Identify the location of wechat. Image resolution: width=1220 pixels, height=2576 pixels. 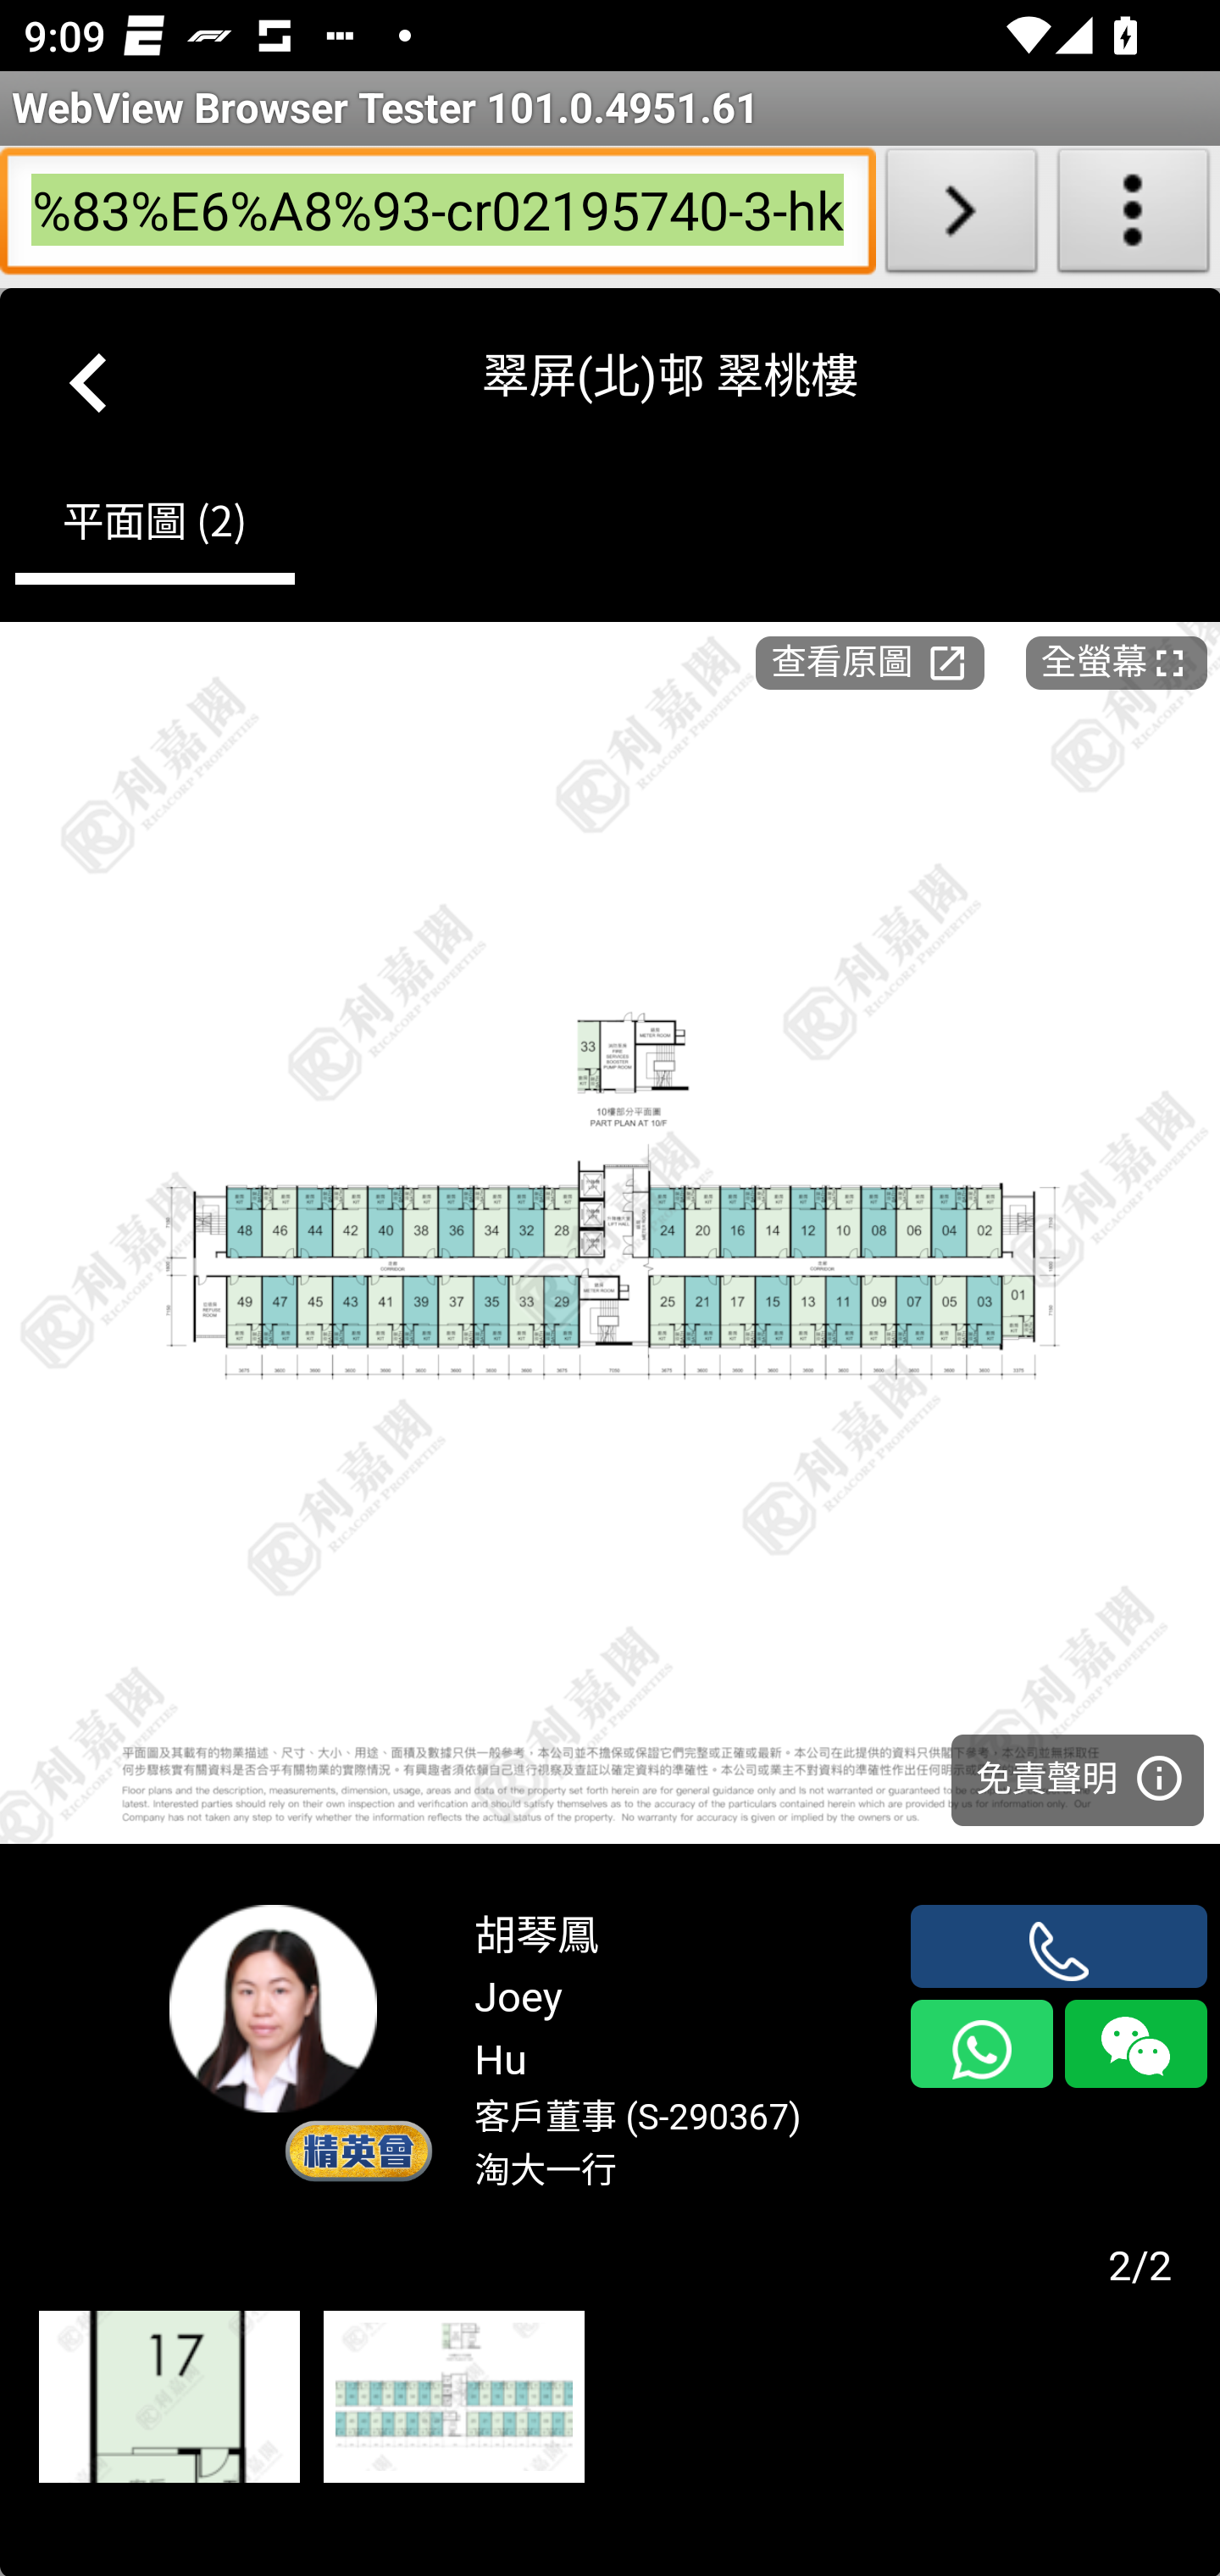
(1135, 2044).